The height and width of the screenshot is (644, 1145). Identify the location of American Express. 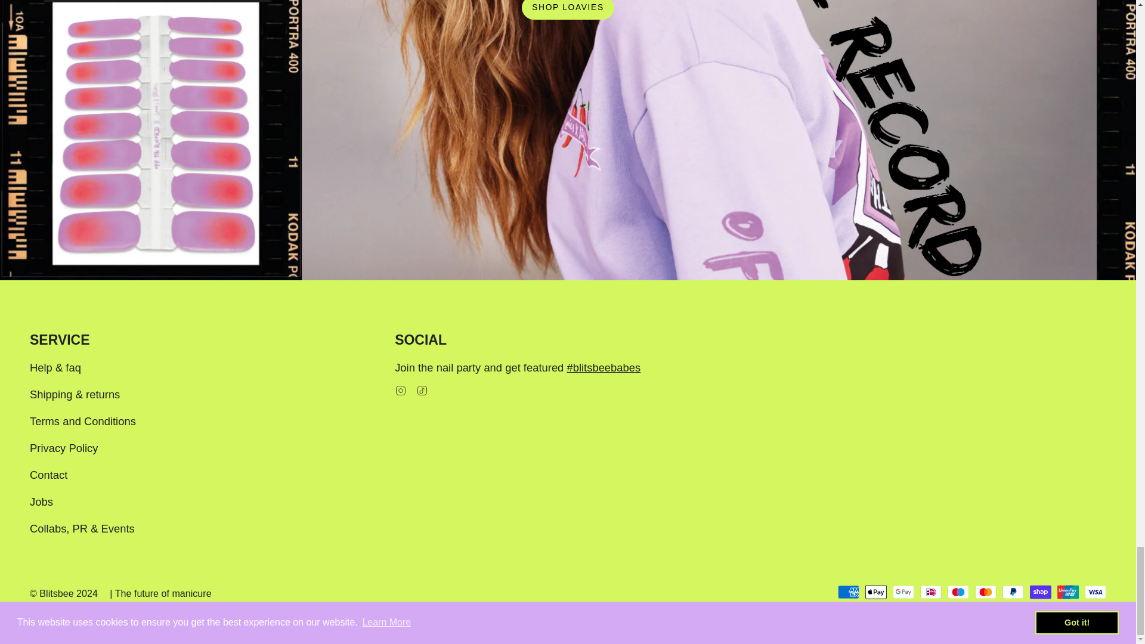
(849, 592).